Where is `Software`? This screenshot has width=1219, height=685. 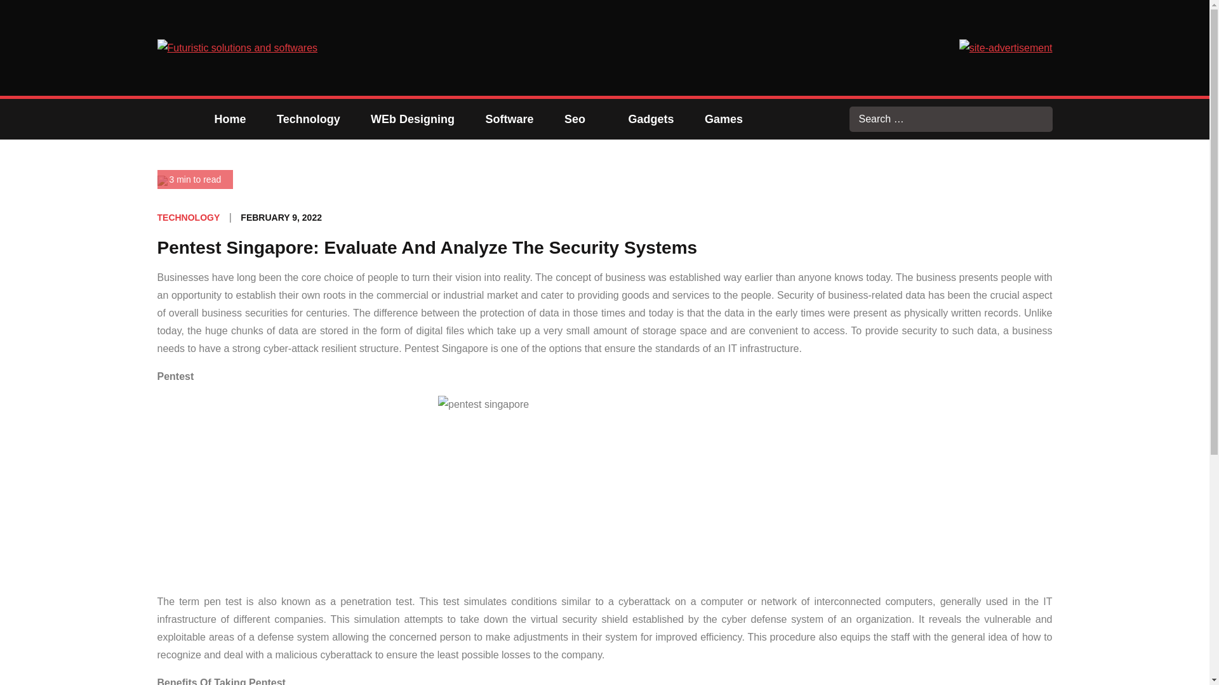
Software is located at coordinates (509, 119).